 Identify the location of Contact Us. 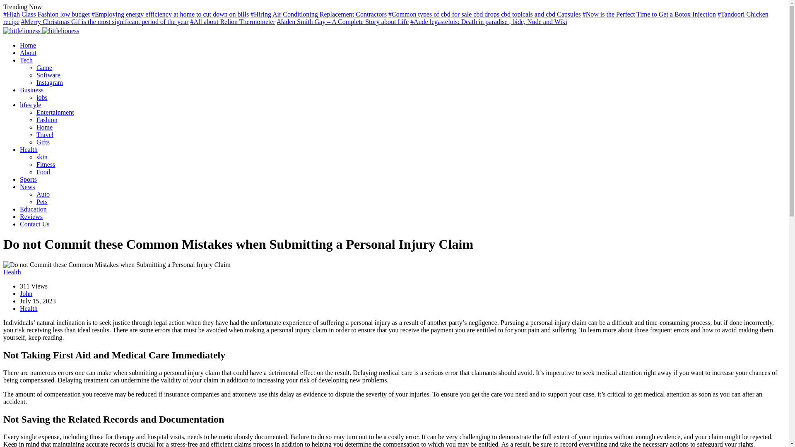
(35, 224).